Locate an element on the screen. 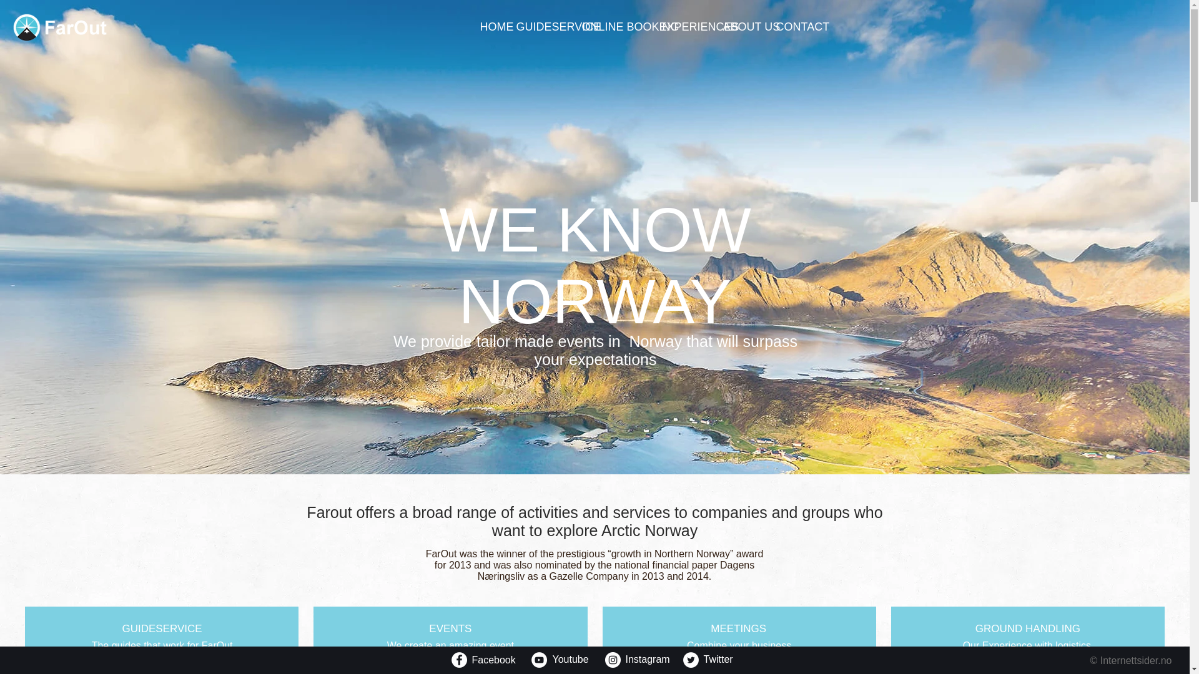 The height and width of the screenshot is (674, 1199). Instagram is located at coordinates (651, 660).